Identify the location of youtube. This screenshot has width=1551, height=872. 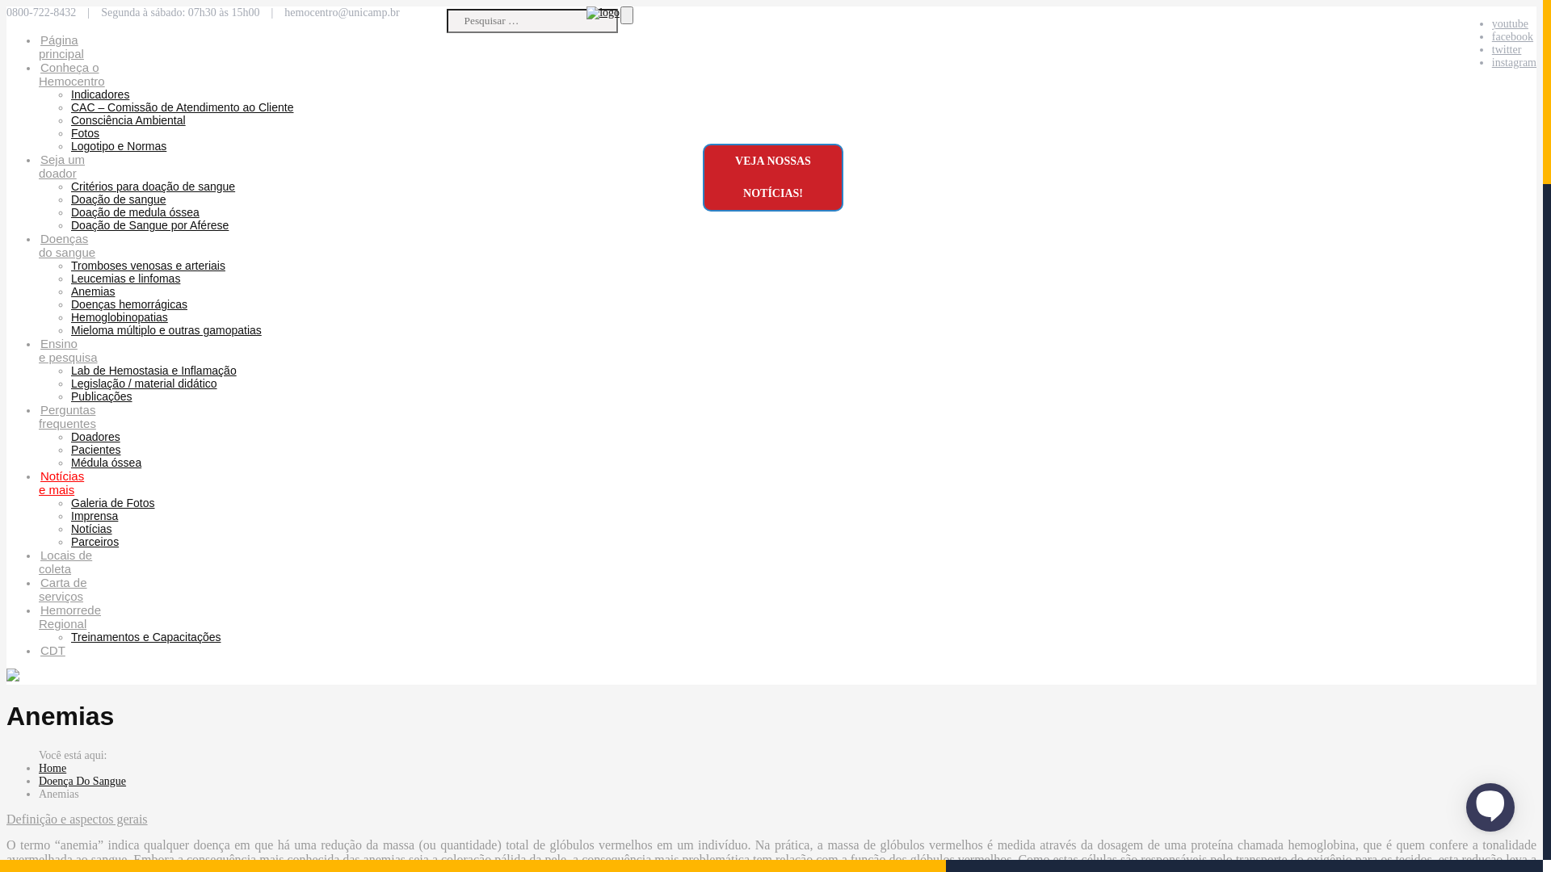
(1511, 24).